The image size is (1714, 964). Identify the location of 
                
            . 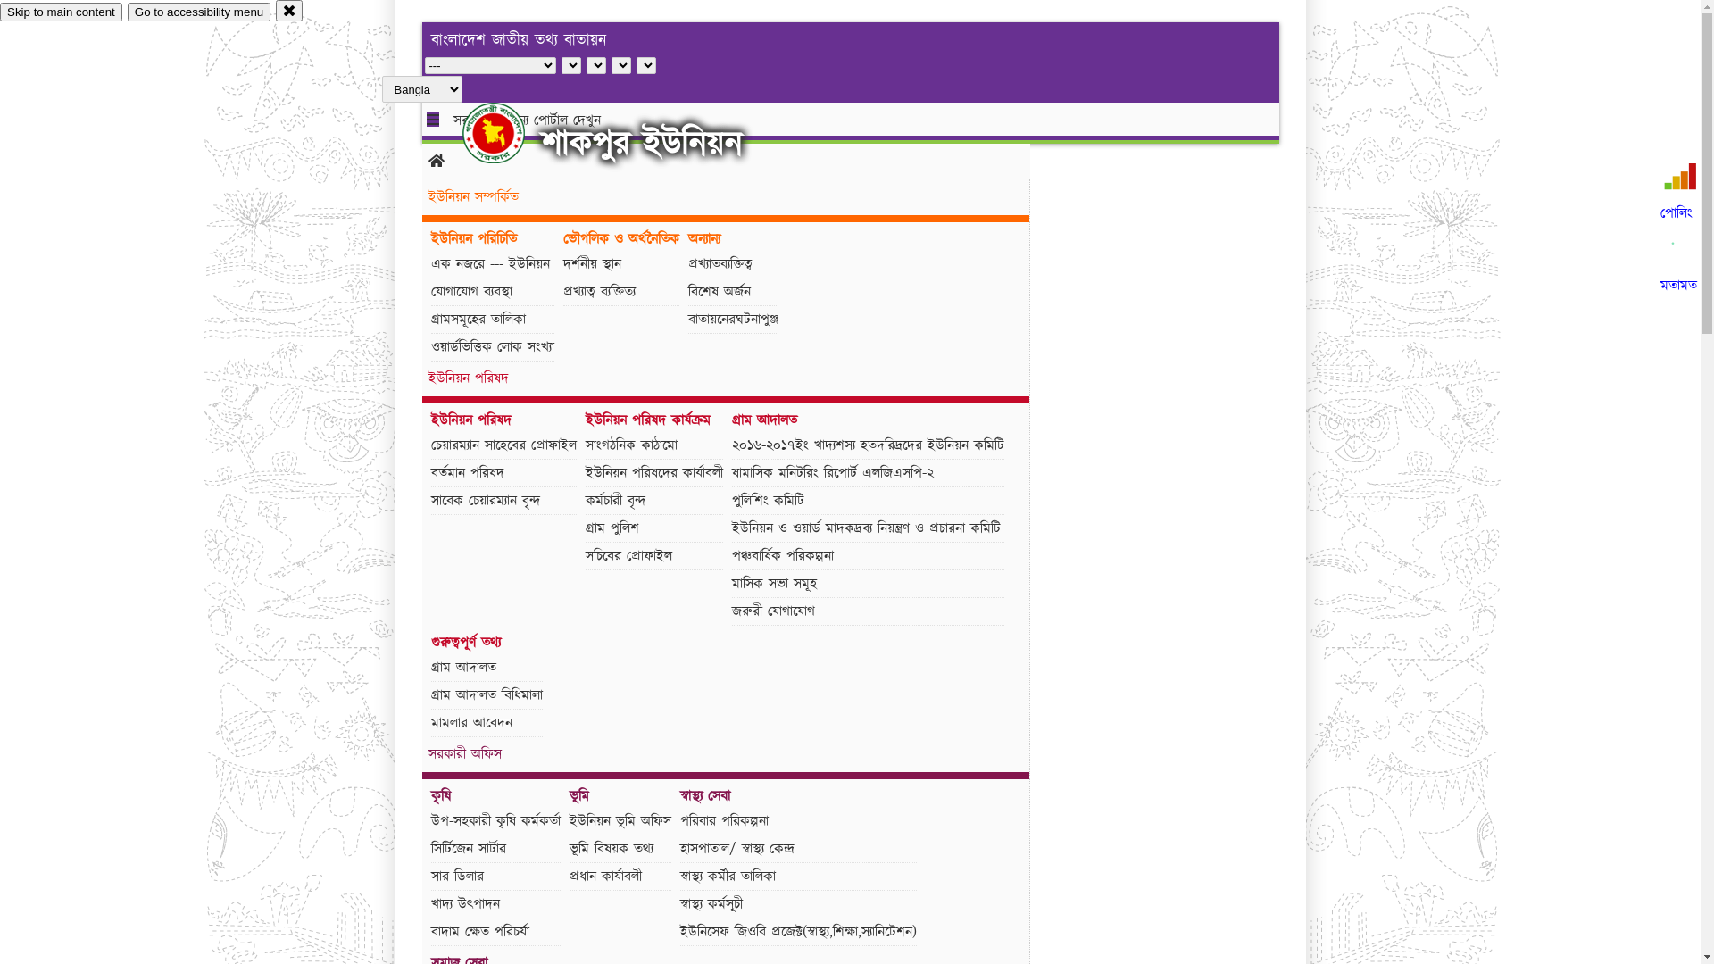
(509, 133).